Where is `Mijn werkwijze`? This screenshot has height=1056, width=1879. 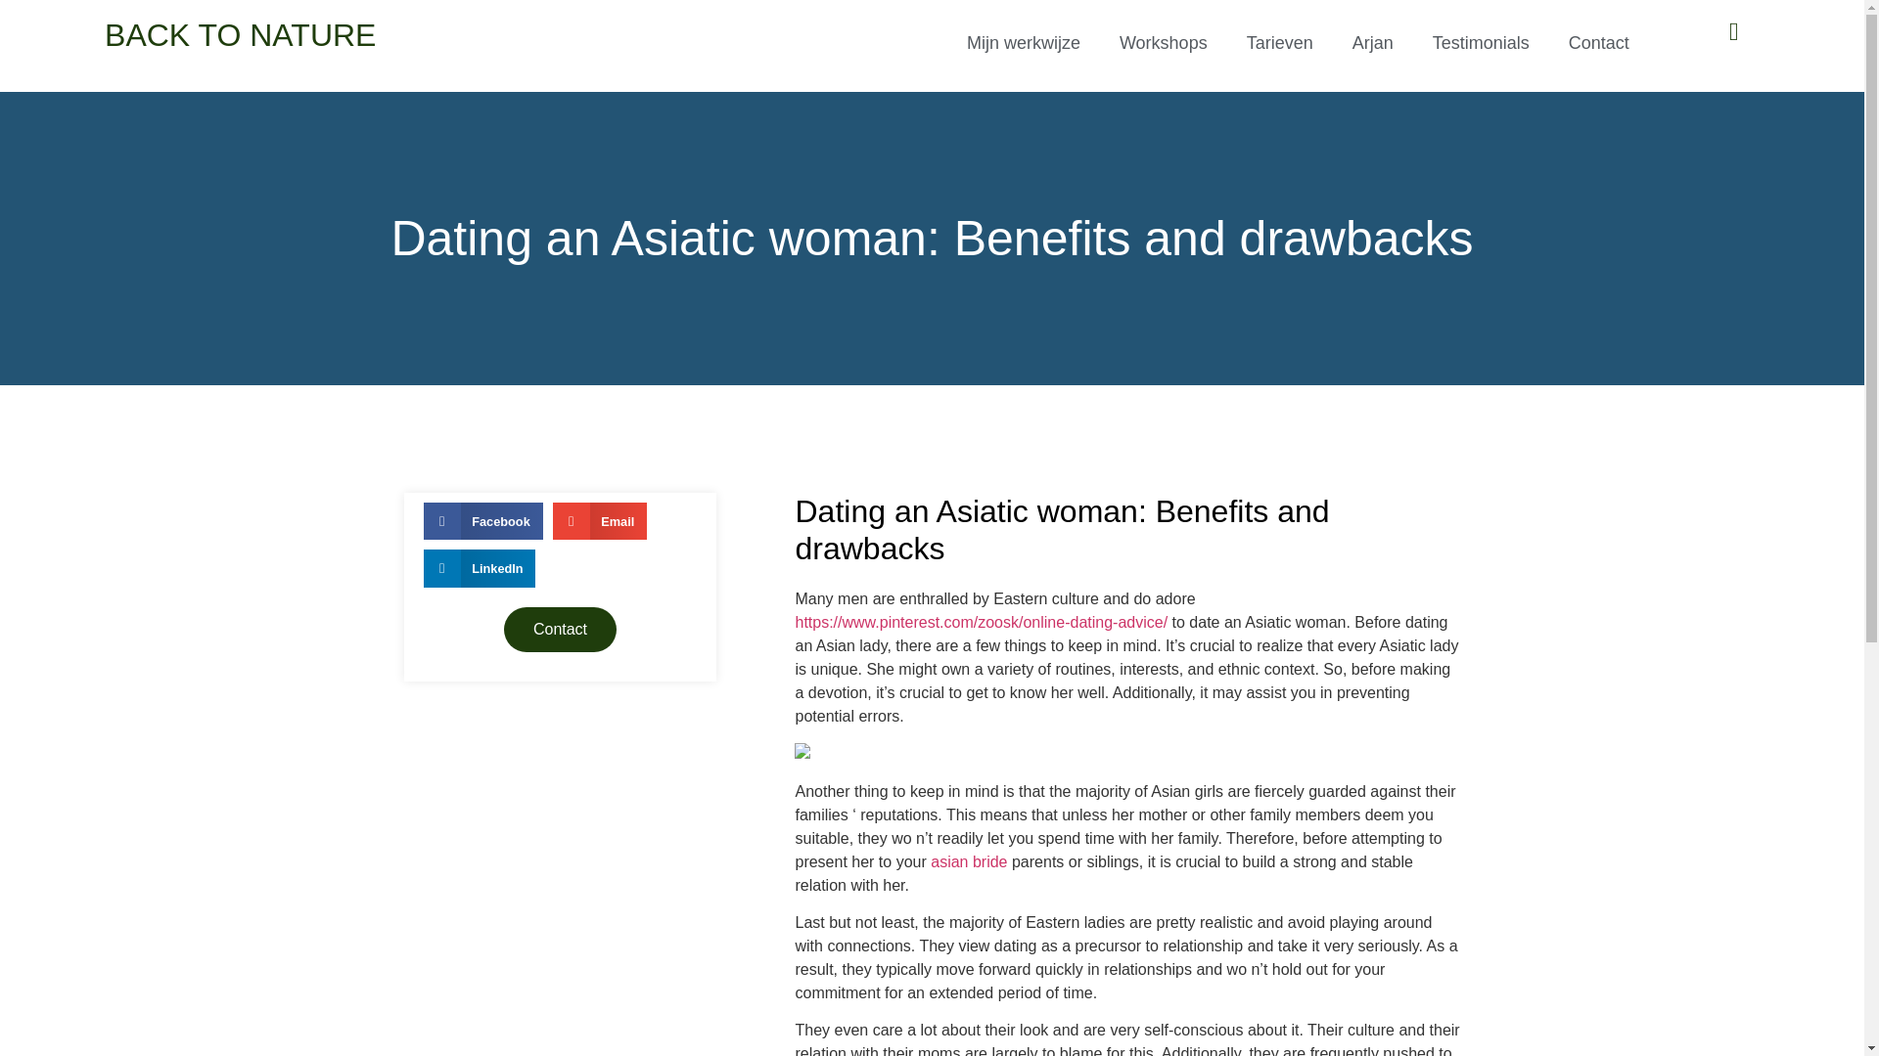 Mijn werkwijze is located at coordinates (1024, 43).